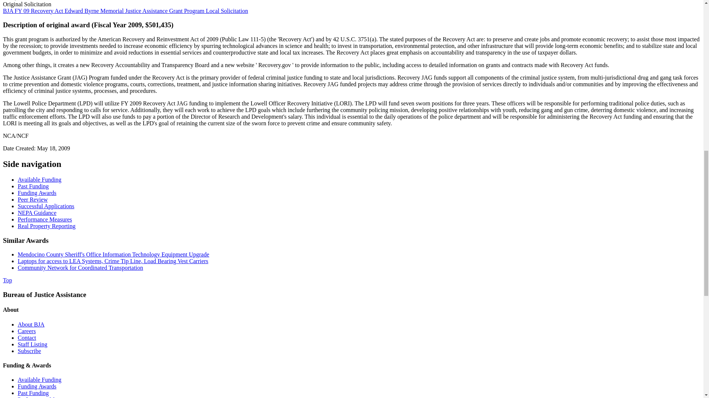  Describe the element at coordinates (45, 219) in the screenshot. I see `Performance Measures` at that location.